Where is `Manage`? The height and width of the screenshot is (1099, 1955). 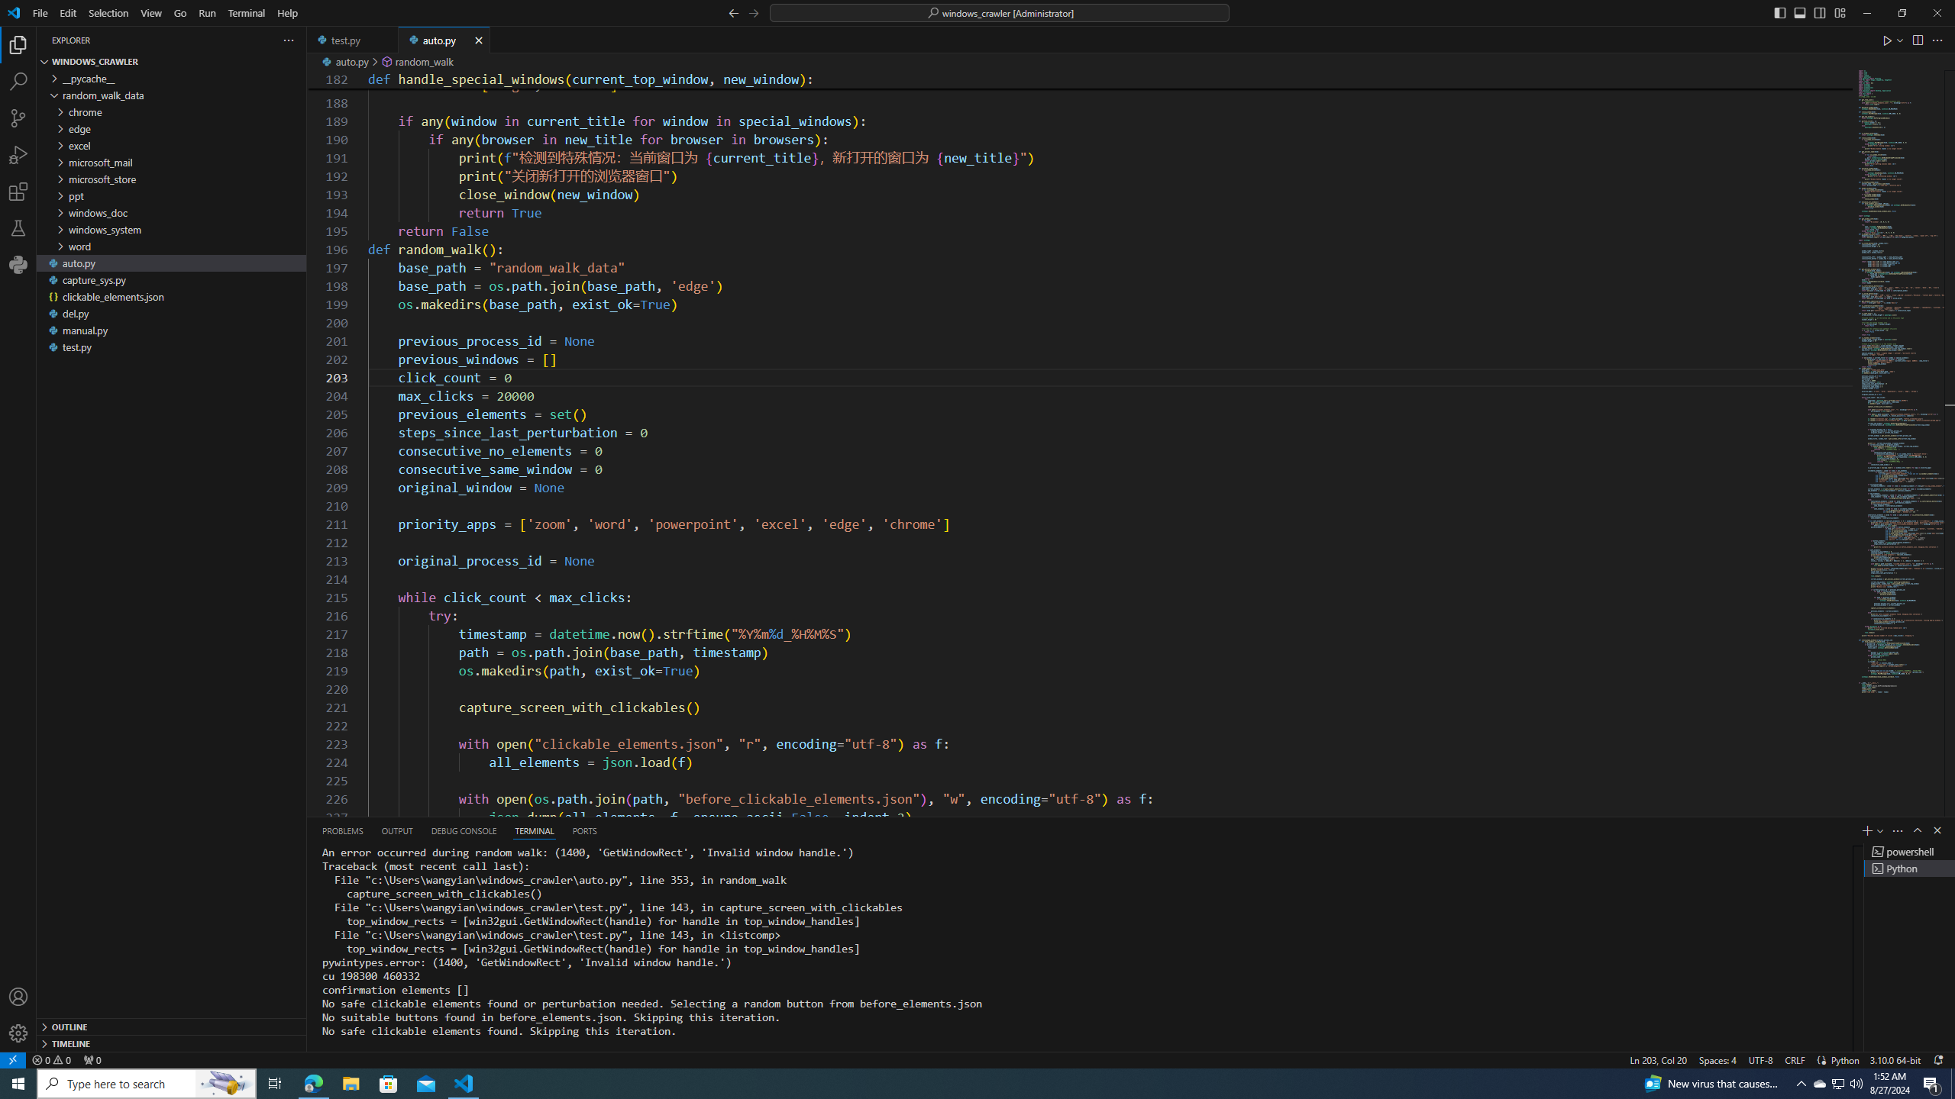
Manage is located at coordinates (18, 1033).